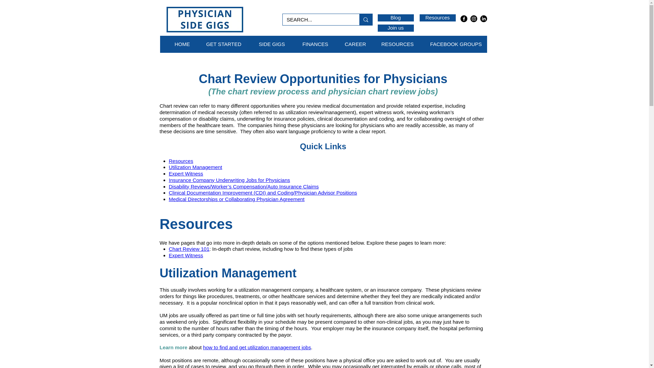 The height and width of the screenshot is (368, 654). Describe the element at coordinates (268, 44) in the screenshot. I see `SIDE GIGS` at that location.